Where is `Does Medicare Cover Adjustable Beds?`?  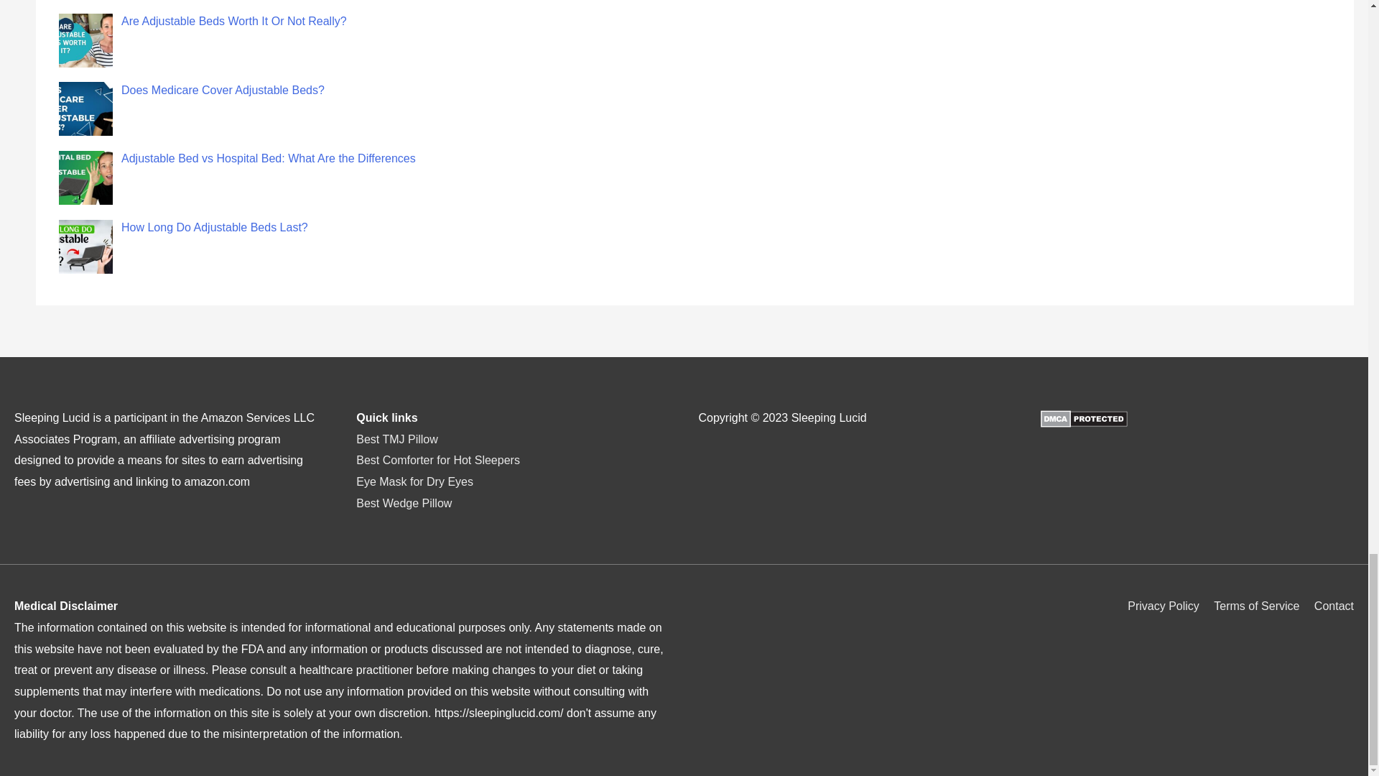 Does Medicare Cover Adjustable Beds? is located at coordinates (223, 89).